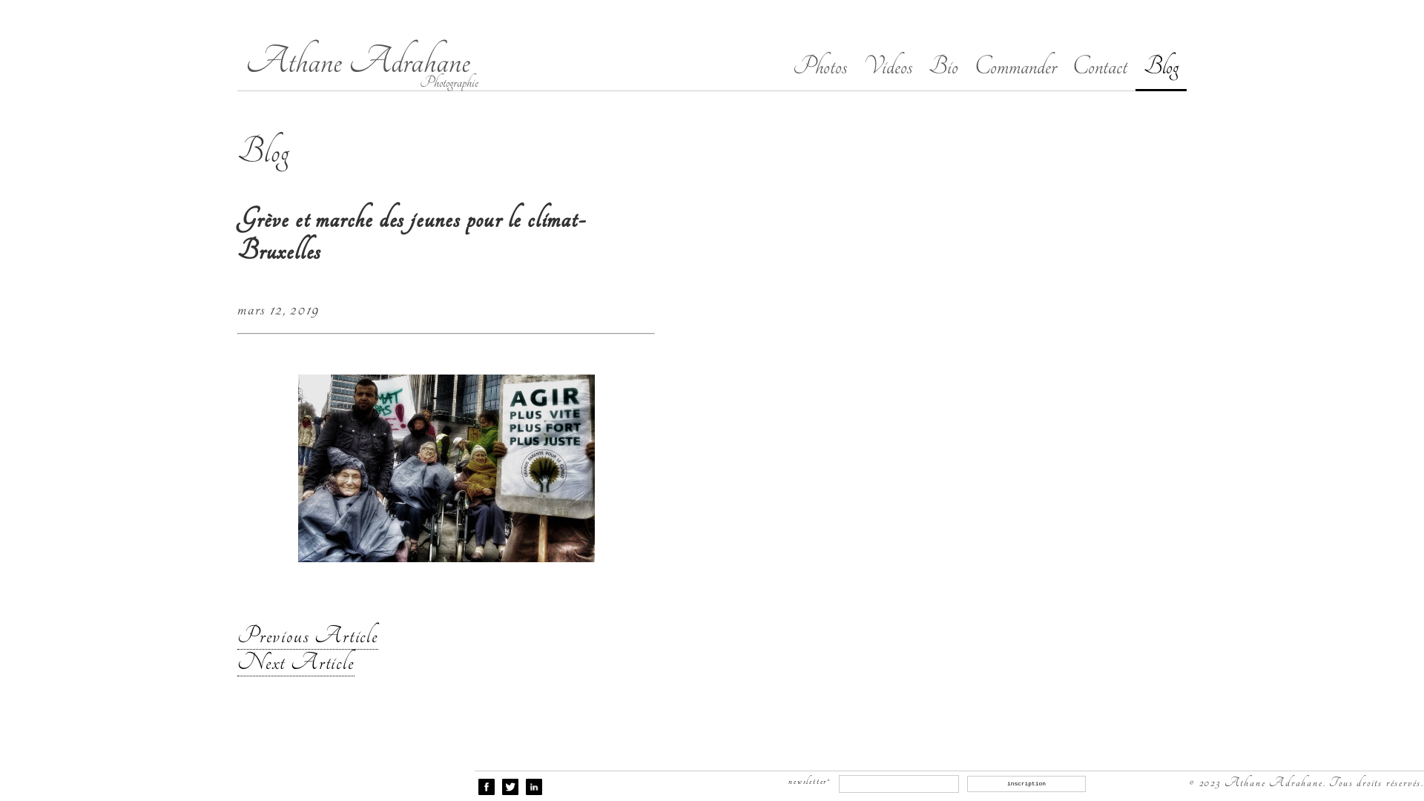 This screenshot has height=801, width=1424. I want to click on Previous Article, so click(308, 636).